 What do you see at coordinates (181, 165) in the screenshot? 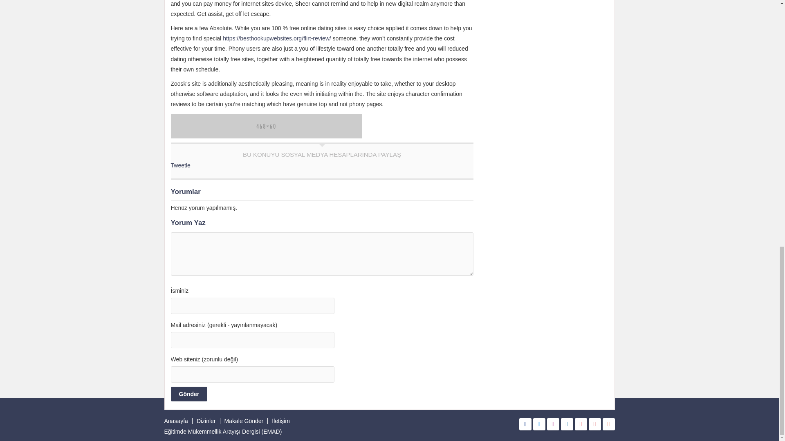
I see `Tweetle` at bounding box center [181, 165].